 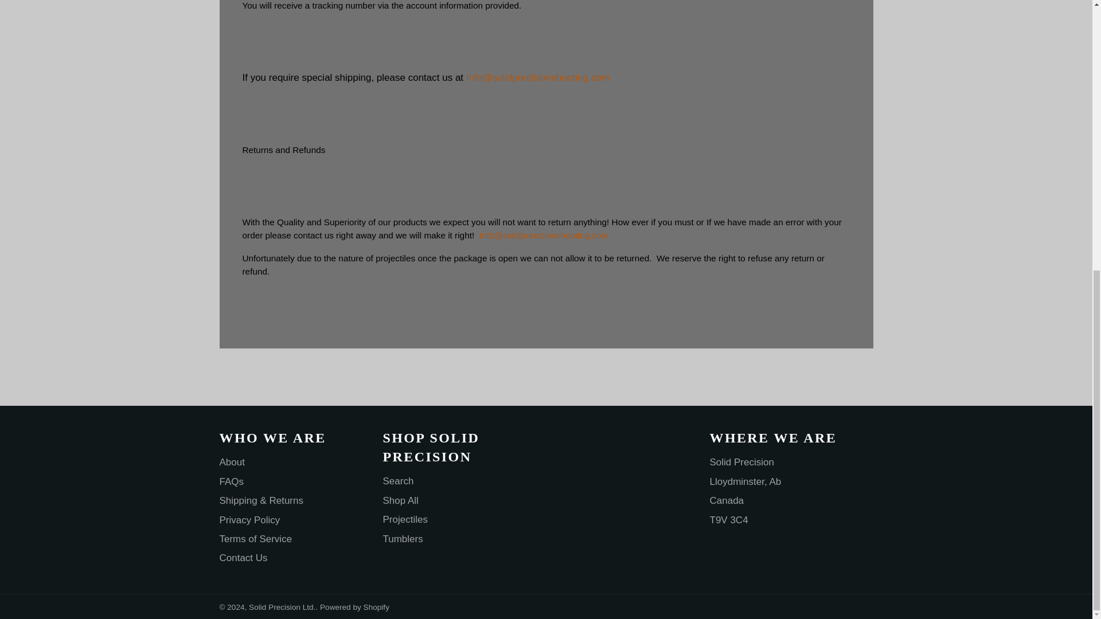 What do you see at coordinates (232, 462) in the screenshot?
I see `About` at bounding box center [232, 462].